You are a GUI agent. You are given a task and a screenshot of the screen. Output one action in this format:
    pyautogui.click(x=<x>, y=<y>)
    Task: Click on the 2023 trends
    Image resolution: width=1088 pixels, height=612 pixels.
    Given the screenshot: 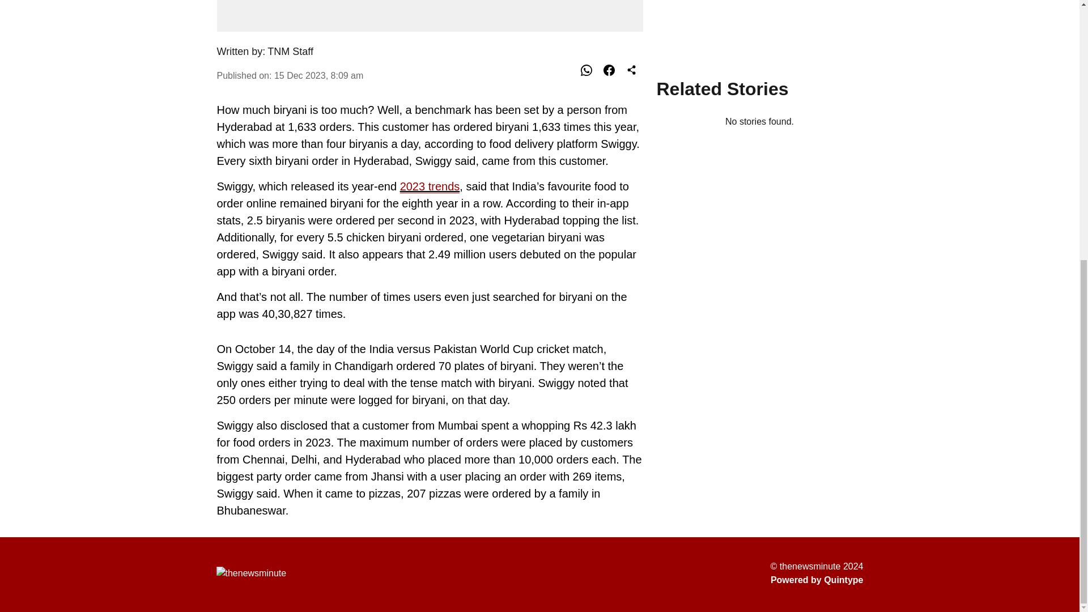 What is the action you would take?
    pyautogui.click(x=430, y=186)
    